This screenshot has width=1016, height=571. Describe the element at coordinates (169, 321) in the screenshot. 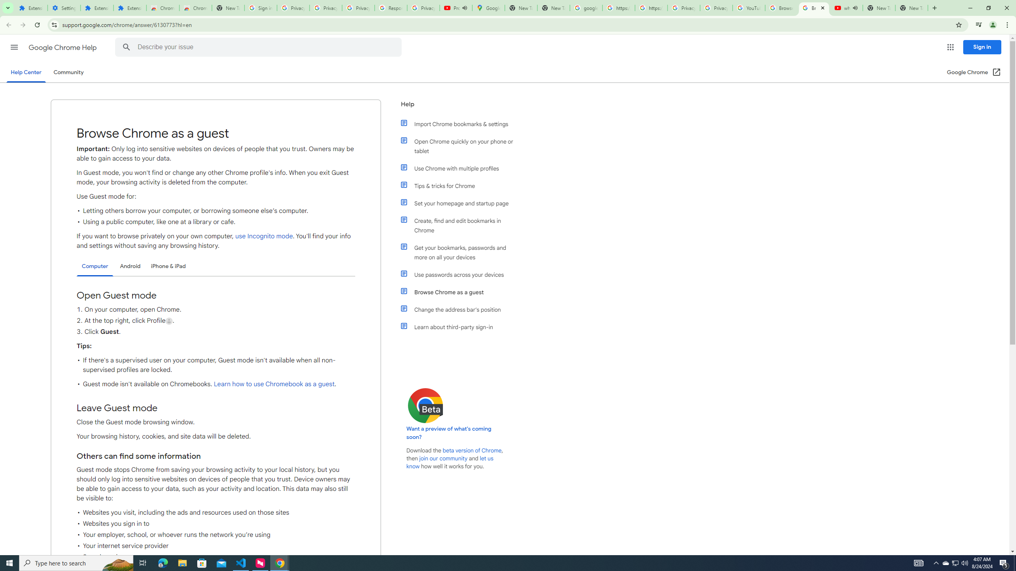

I see `Profile` at that location.